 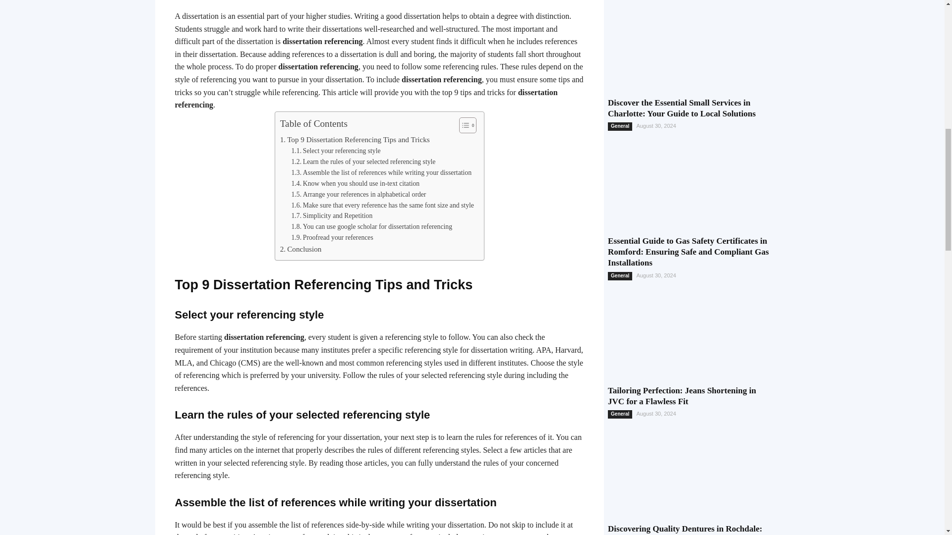 I want to click on Simplicity and Repetition, so click(x=332, y=216).